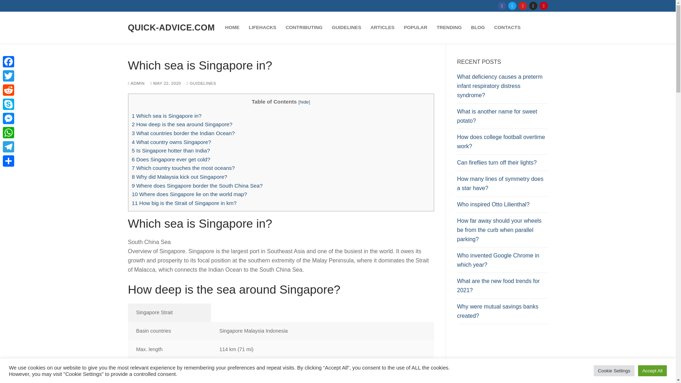 The width and height of the screenshot is (681, 383). What do you see at coordinates (179, 177) in the screenshot?
I see `8 Why did Malaysia kick out Singapore?` at bounding box center [179, 177].